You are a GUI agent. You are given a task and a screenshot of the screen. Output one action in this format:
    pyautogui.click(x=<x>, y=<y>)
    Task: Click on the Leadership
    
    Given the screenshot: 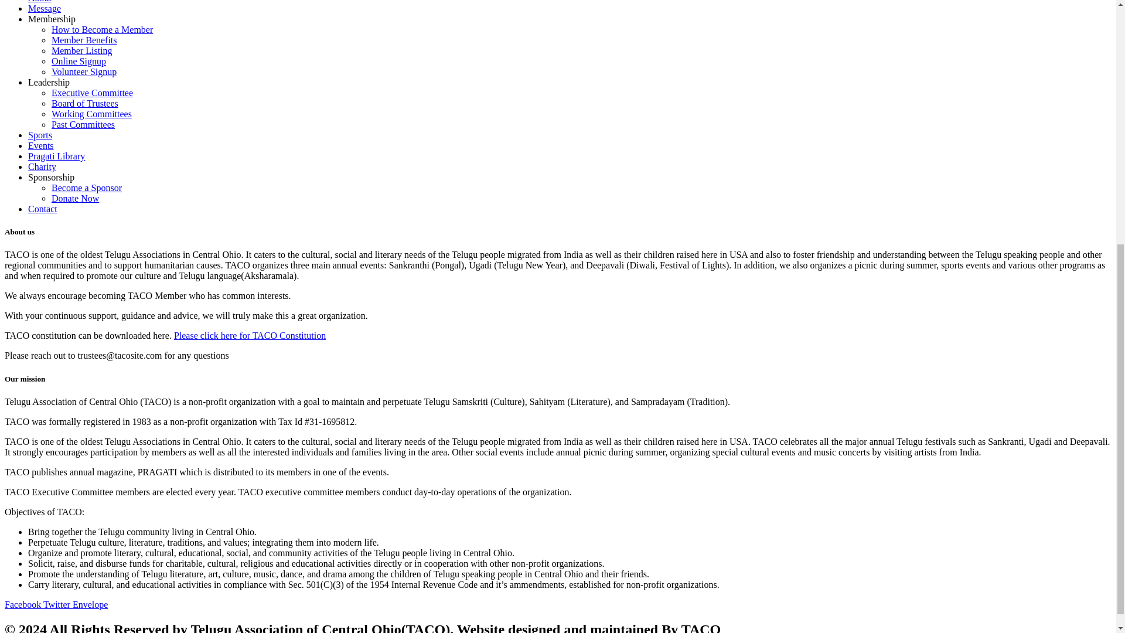 What is the action you would take?
    pyautogui.click(x=49, y=82)
    